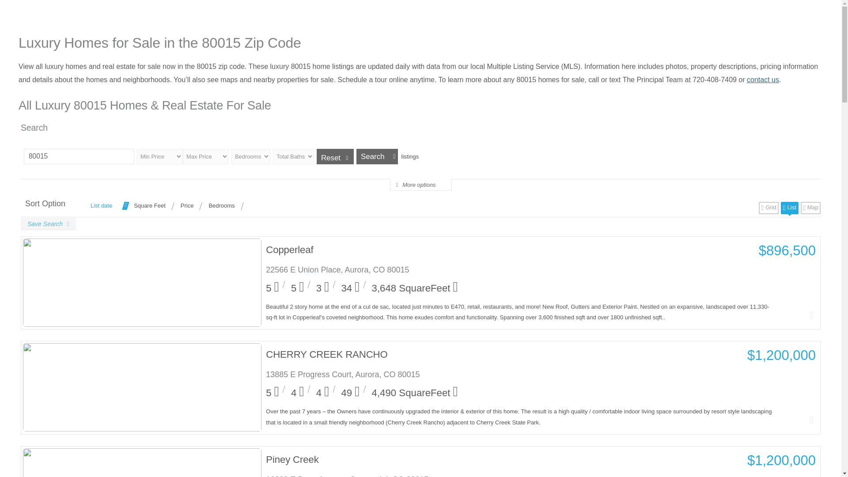  Describe the element at coordinates (377, 156) in the screenshot. I see `Search` at that location.